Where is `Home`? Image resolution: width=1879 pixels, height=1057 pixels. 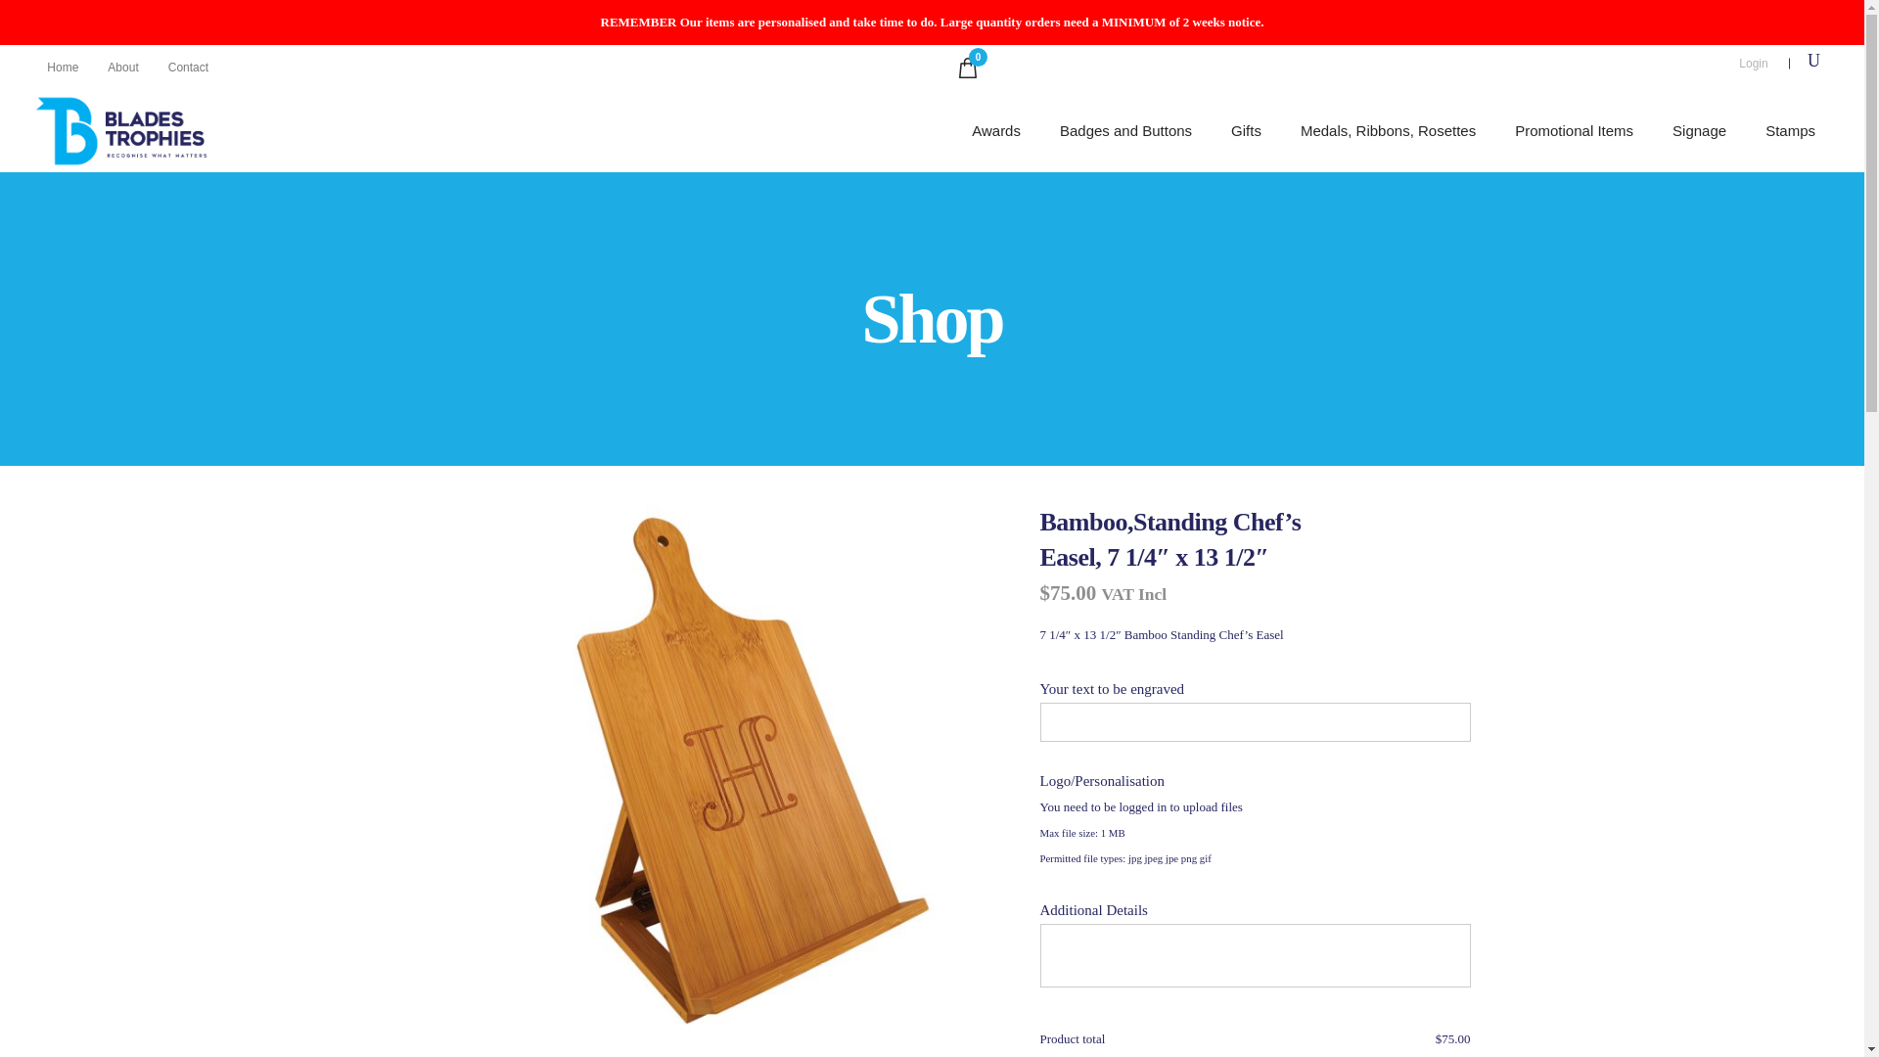 Home is located at coordinates (62, 67).